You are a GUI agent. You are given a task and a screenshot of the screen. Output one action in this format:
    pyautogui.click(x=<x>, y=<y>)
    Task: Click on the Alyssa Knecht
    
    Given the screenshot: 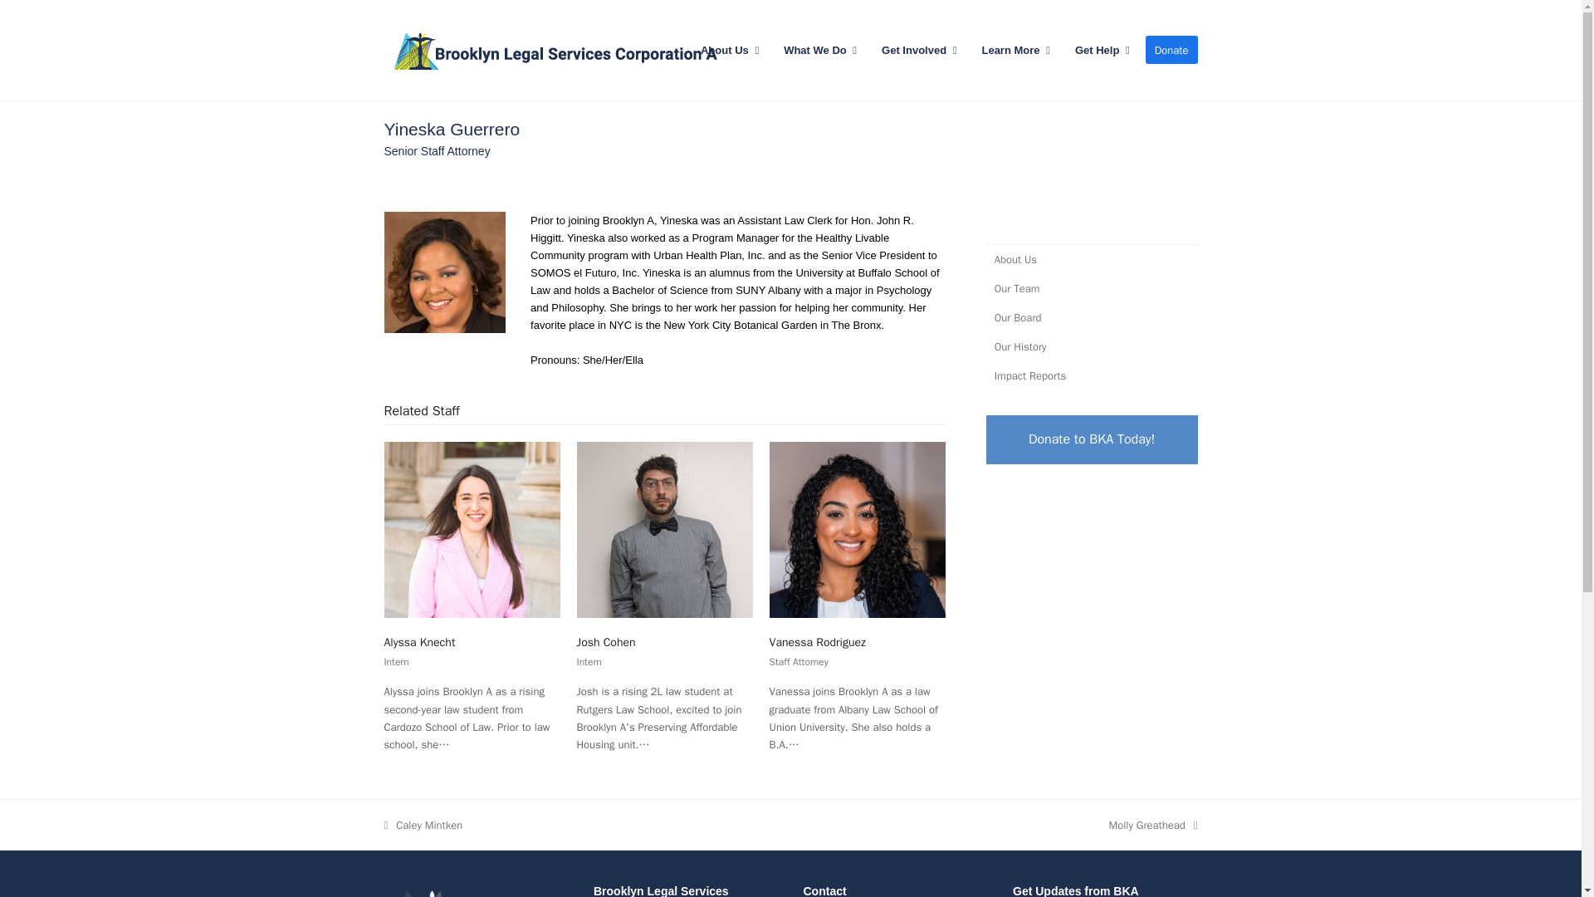 What is the action you would take?
    pyautogui.click(x=472, y=528)
    